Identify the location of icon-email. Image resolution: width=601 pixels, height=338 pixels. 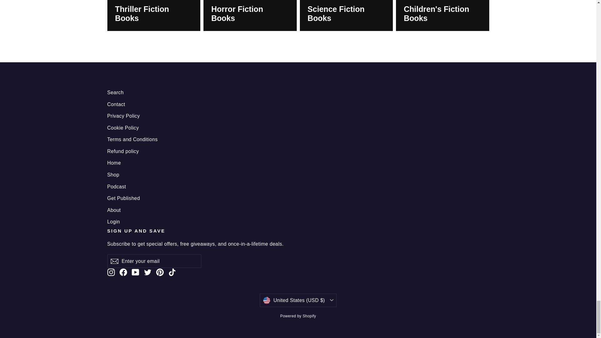
(114, 261).